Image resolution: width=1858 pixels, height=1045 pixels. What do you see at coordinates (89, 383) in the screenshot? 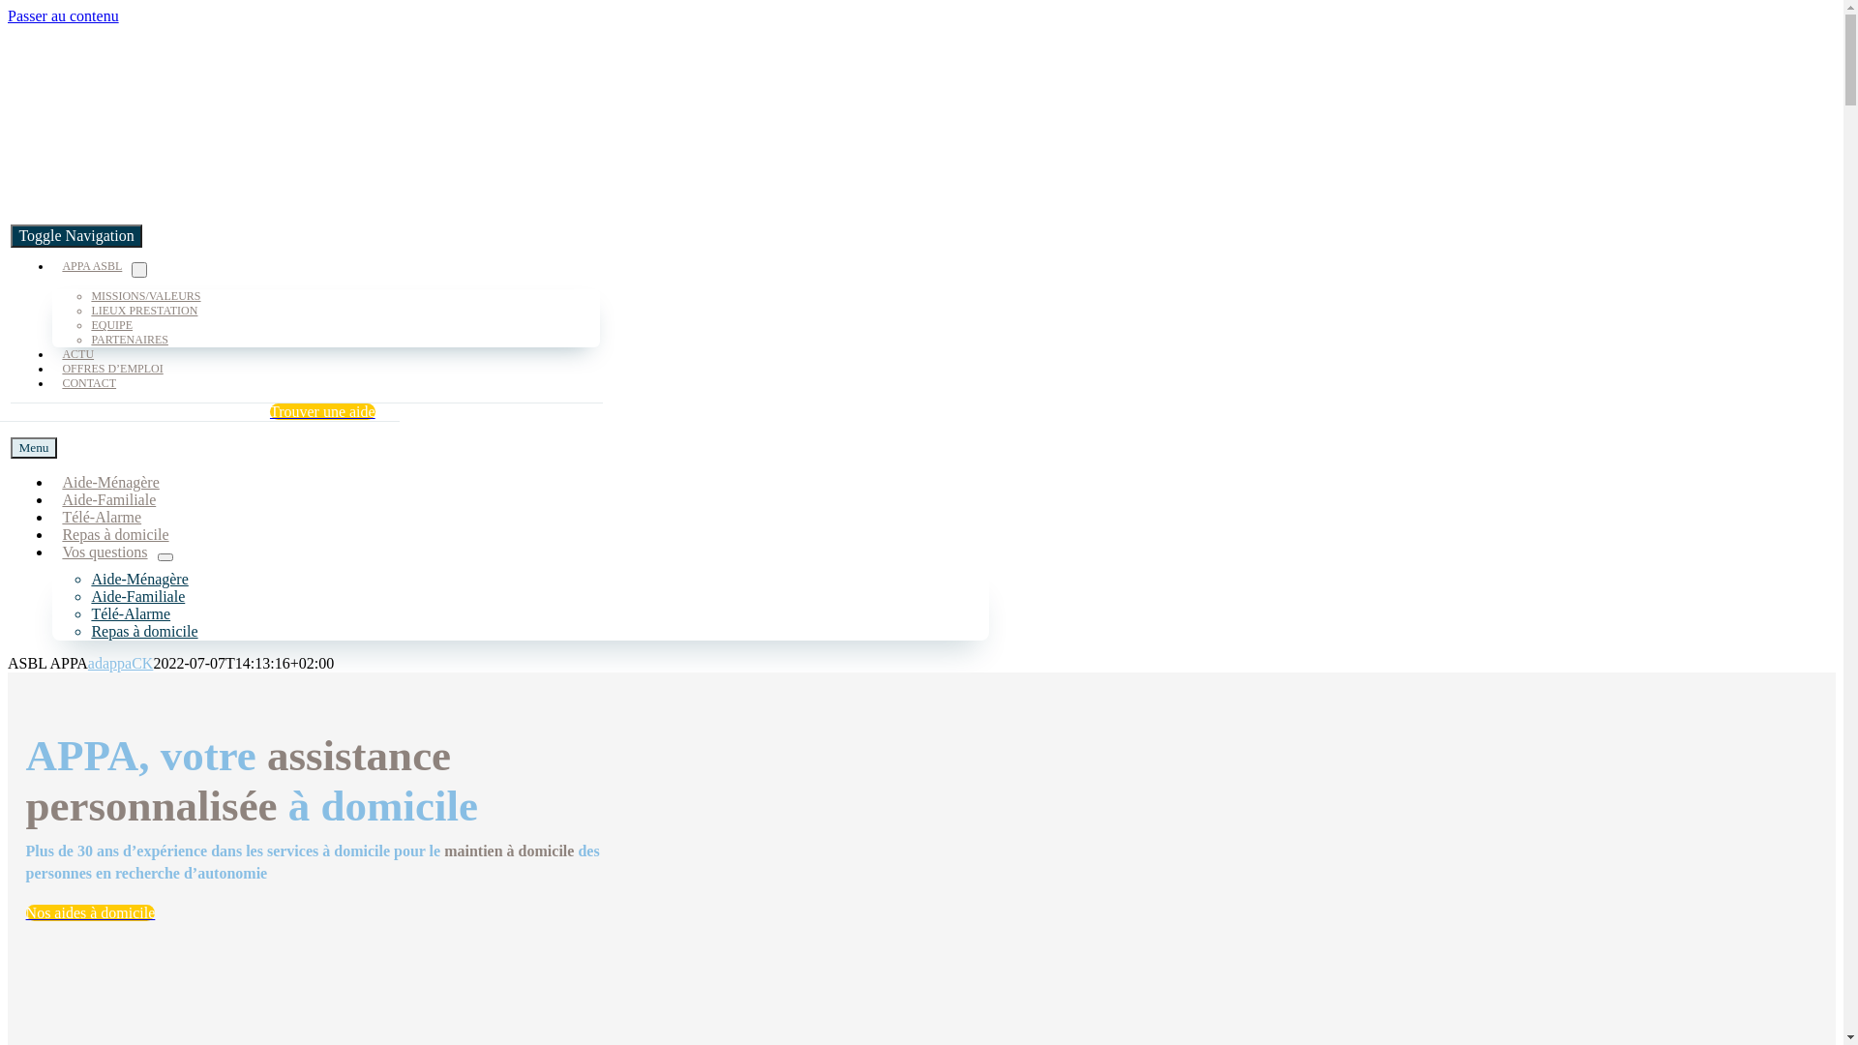
I see `CONTACT` at bounding box center [89, 383].